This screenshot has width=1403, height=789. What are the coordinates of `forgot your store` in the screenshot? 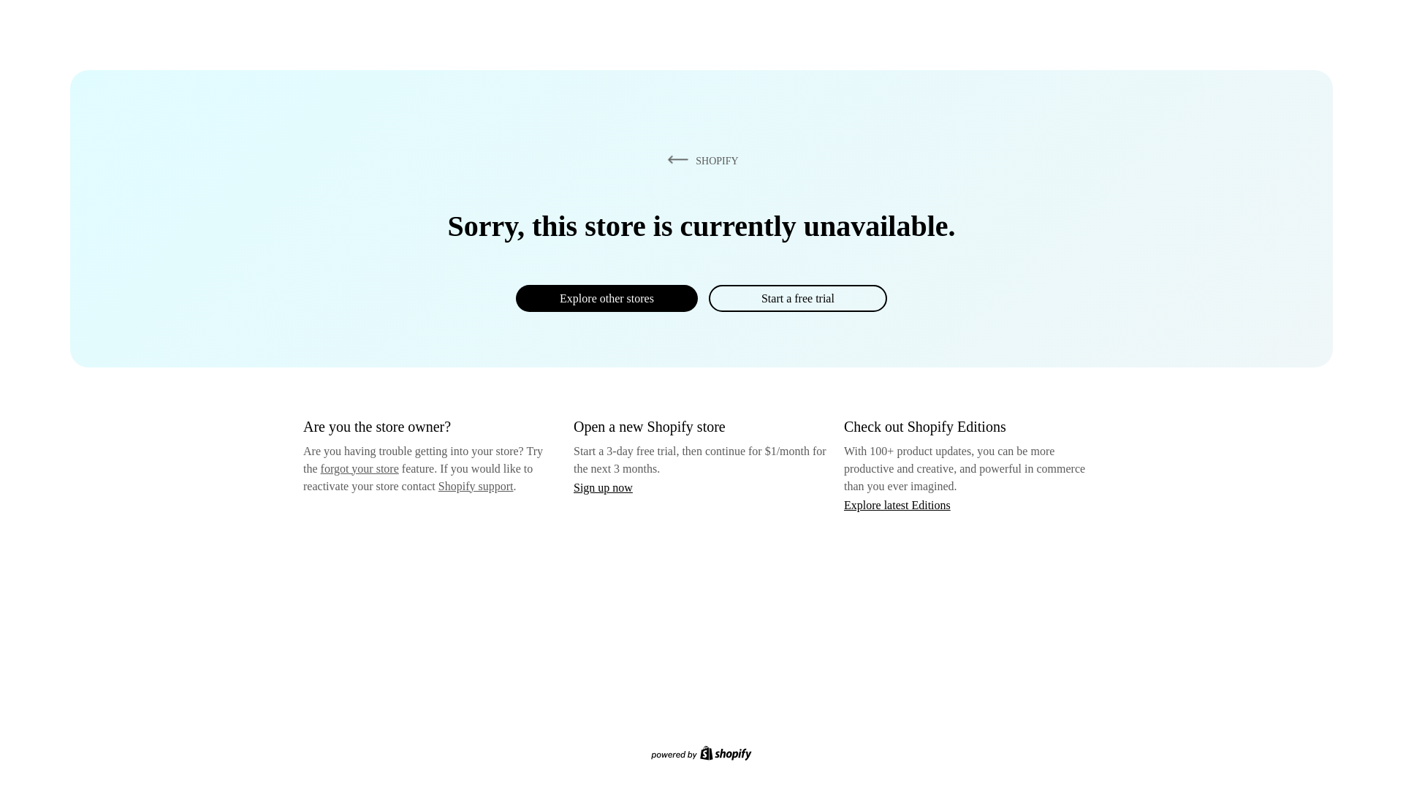 It's located at (360, 468).